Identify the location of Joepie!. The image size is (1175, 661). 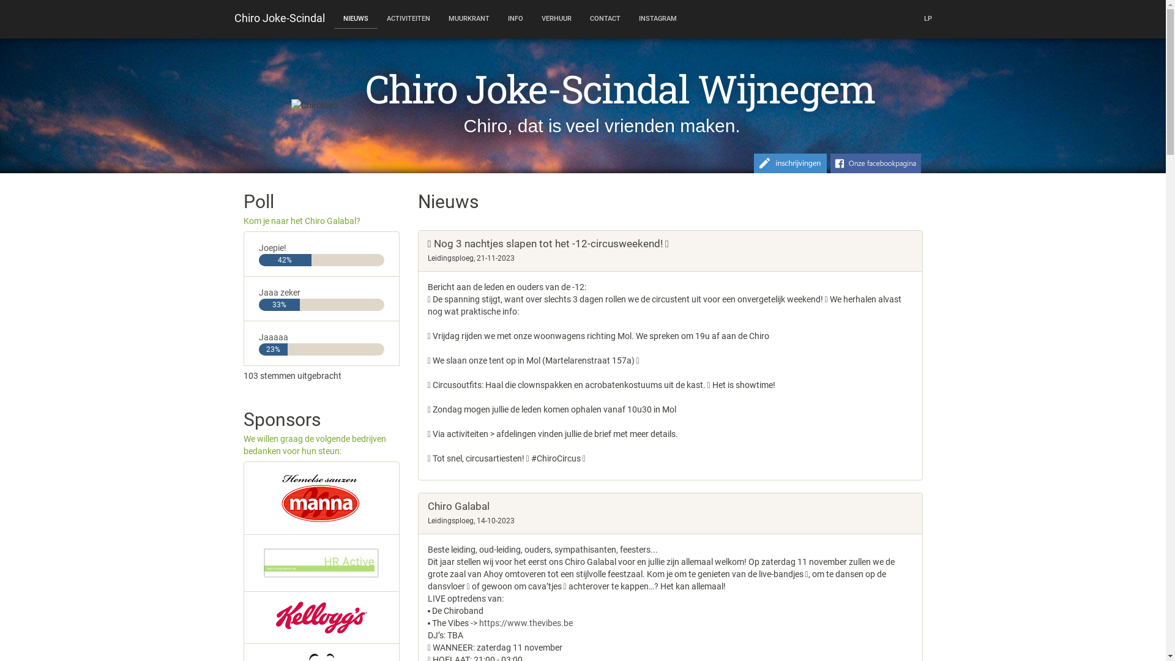
(272, 248).